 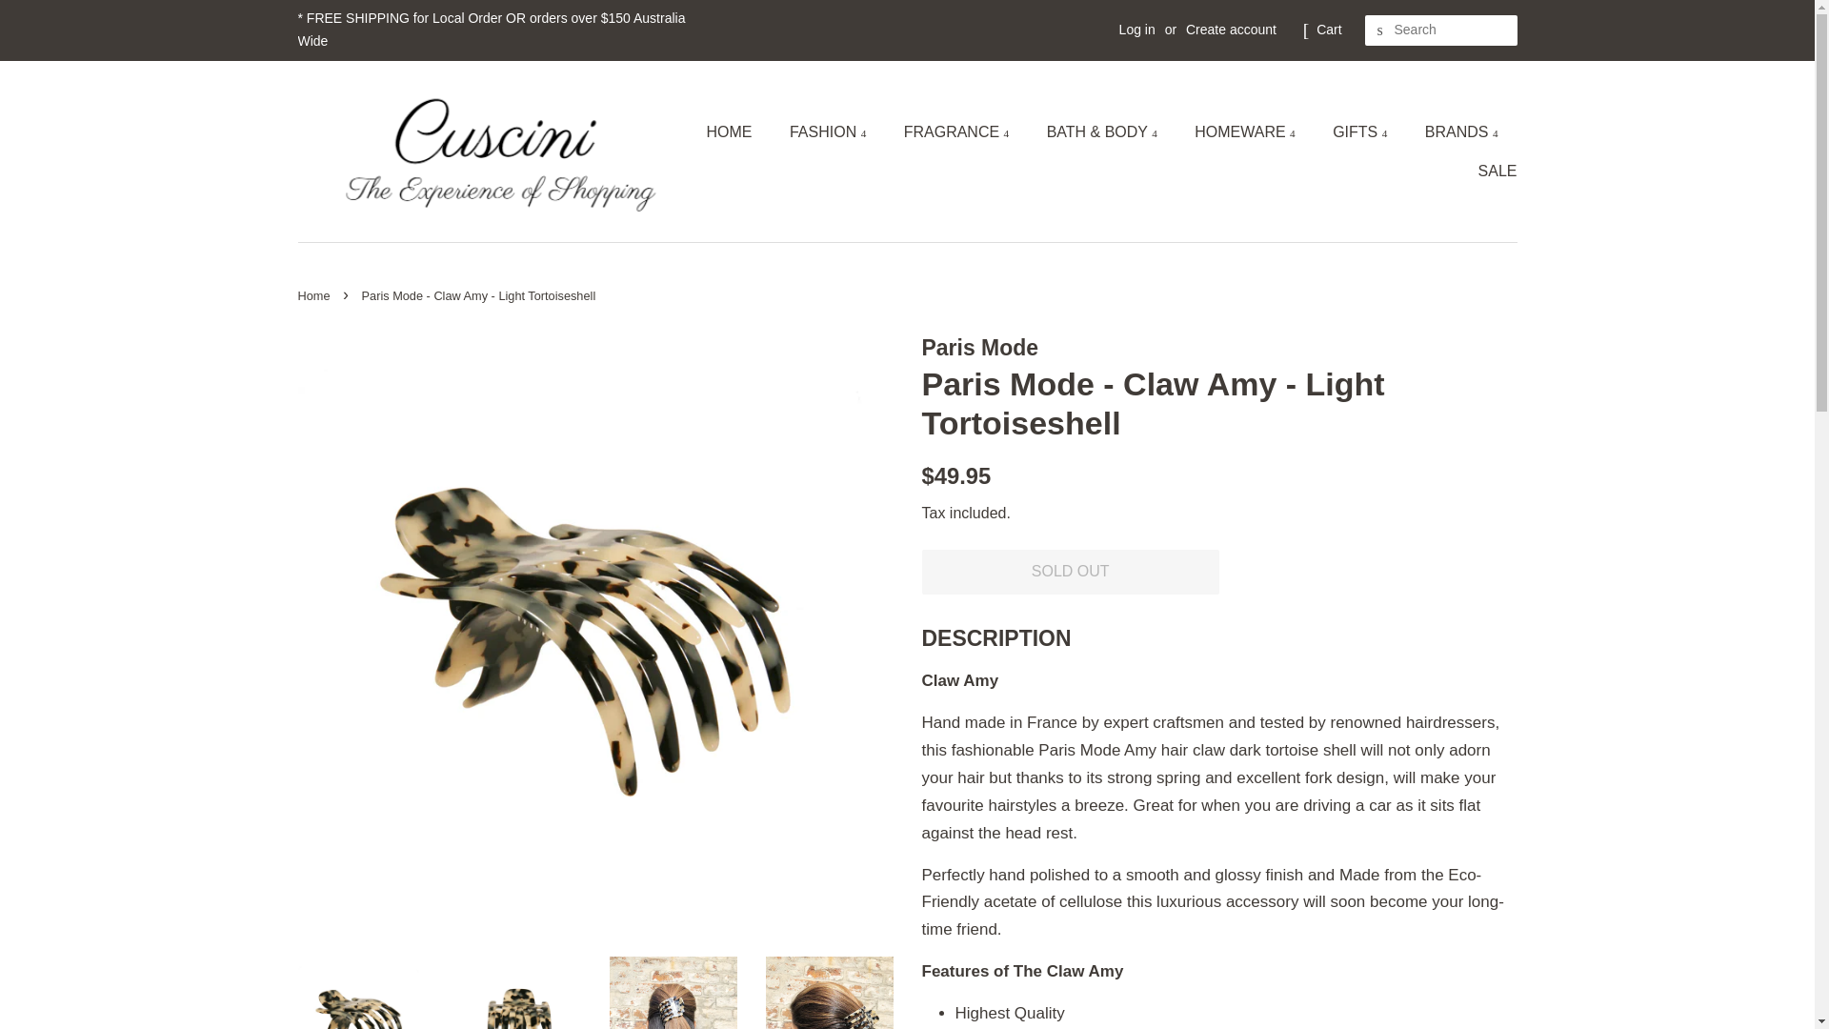 I want to click on Log in, so click(x=1137, y=29).